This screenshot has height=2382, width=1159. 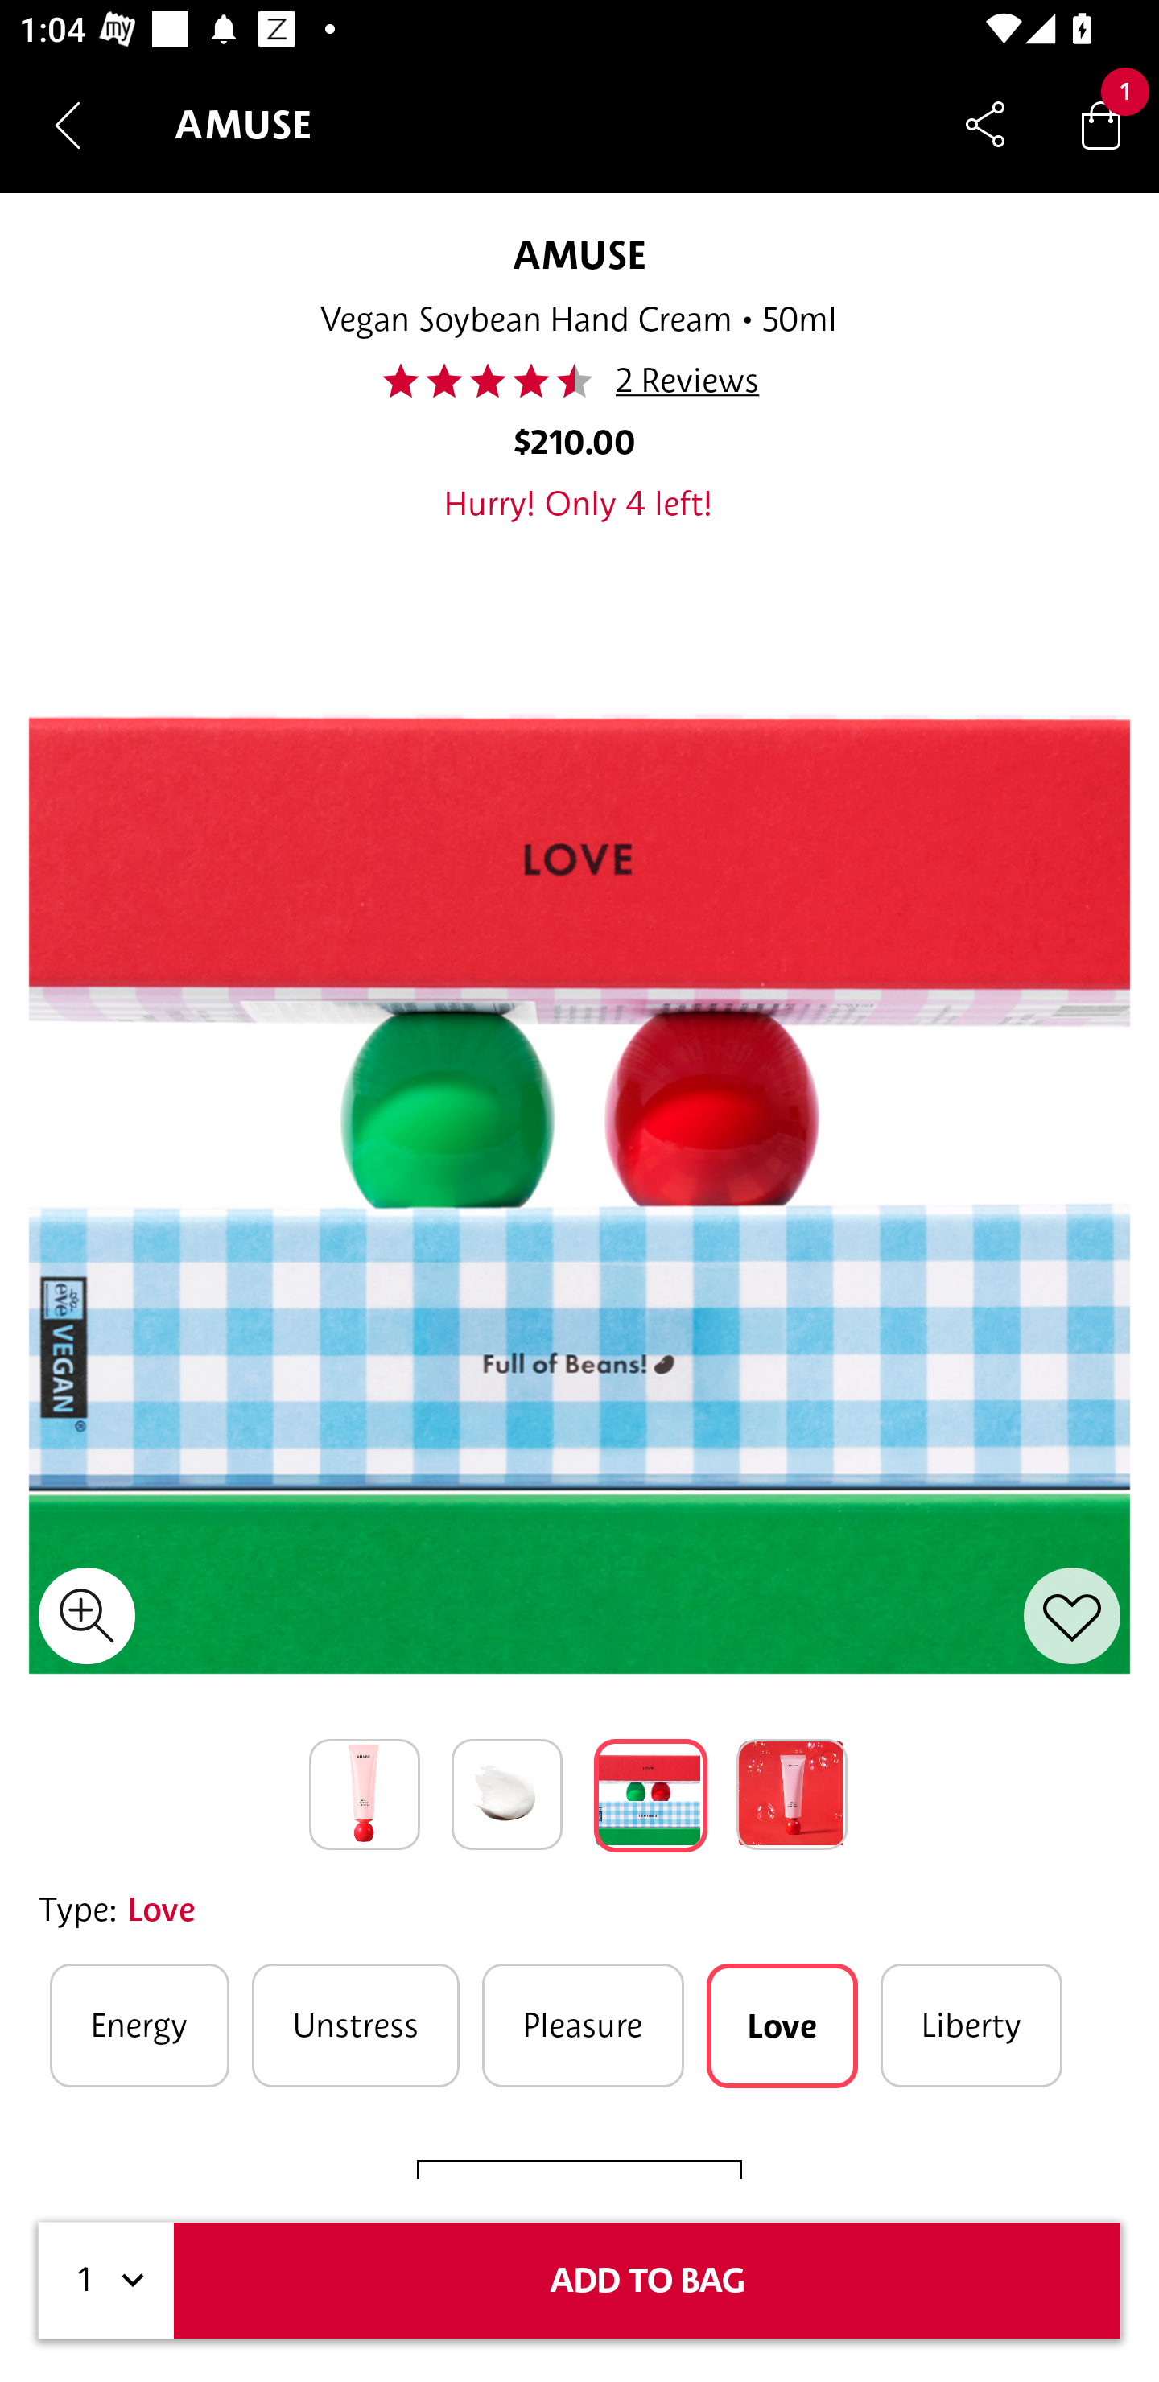 I want to click on Bag, so click(x=1101, y=124).